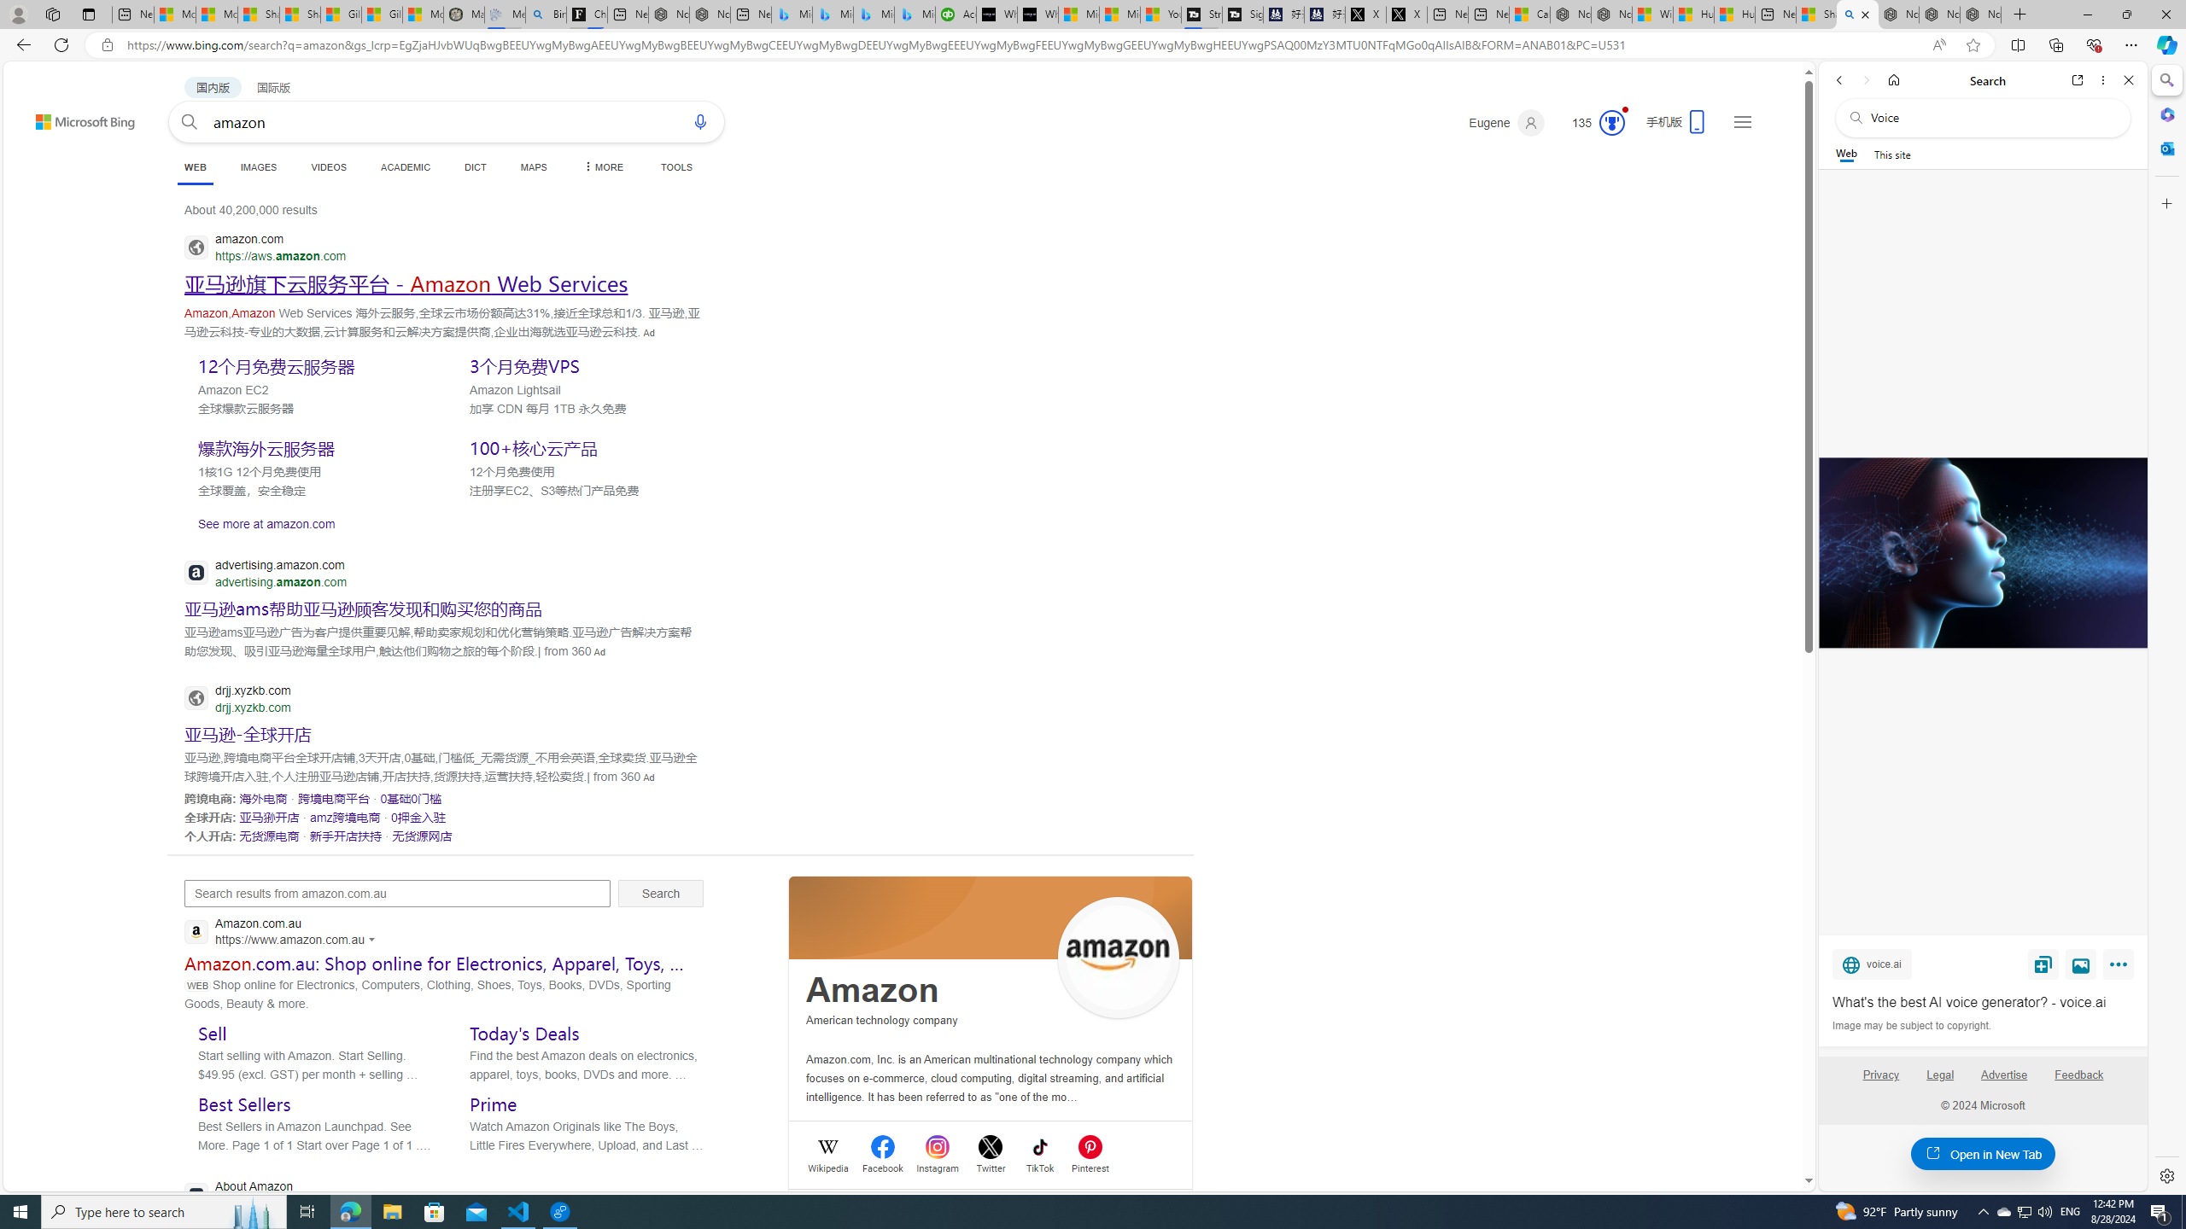 The height and width of the screenshot is (1229, 2186). What do you see at coordinates (196, 1195) in the screenshot?
I see `Global web icon` at bounding box center [196, 1195].